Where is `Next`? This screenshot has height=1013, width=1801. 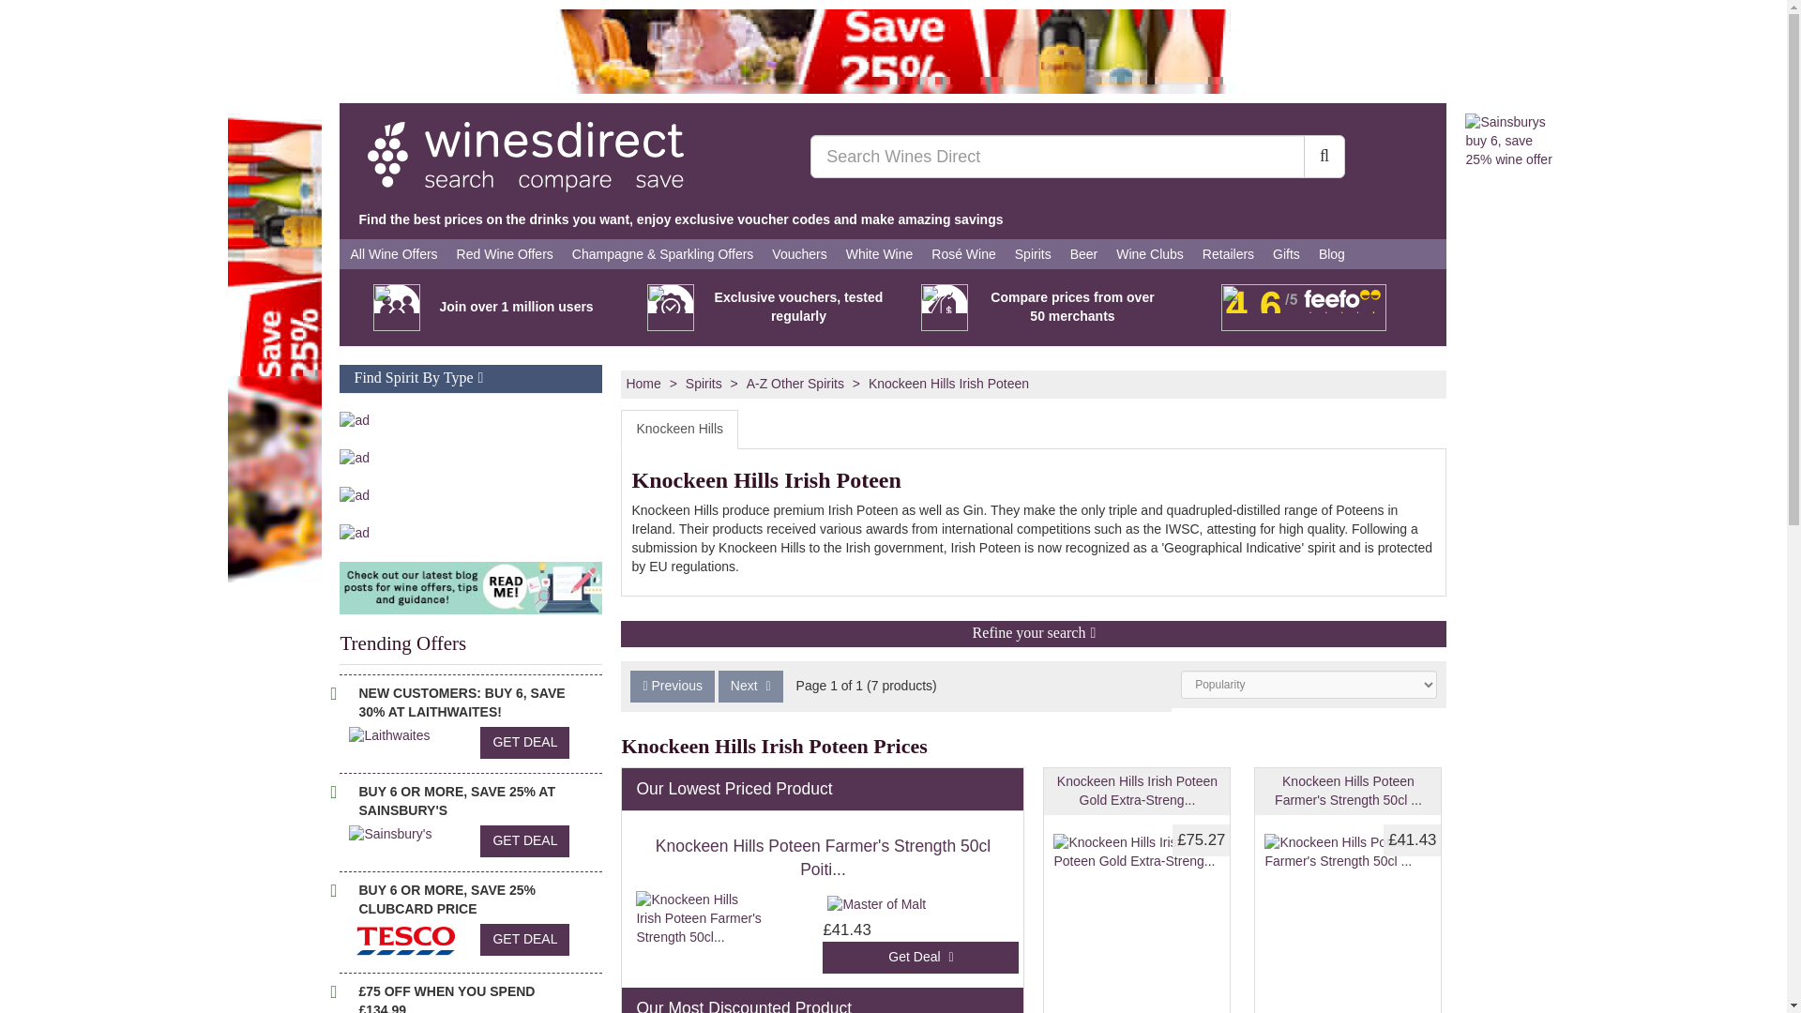 Next is located at coordinates (750, 687).